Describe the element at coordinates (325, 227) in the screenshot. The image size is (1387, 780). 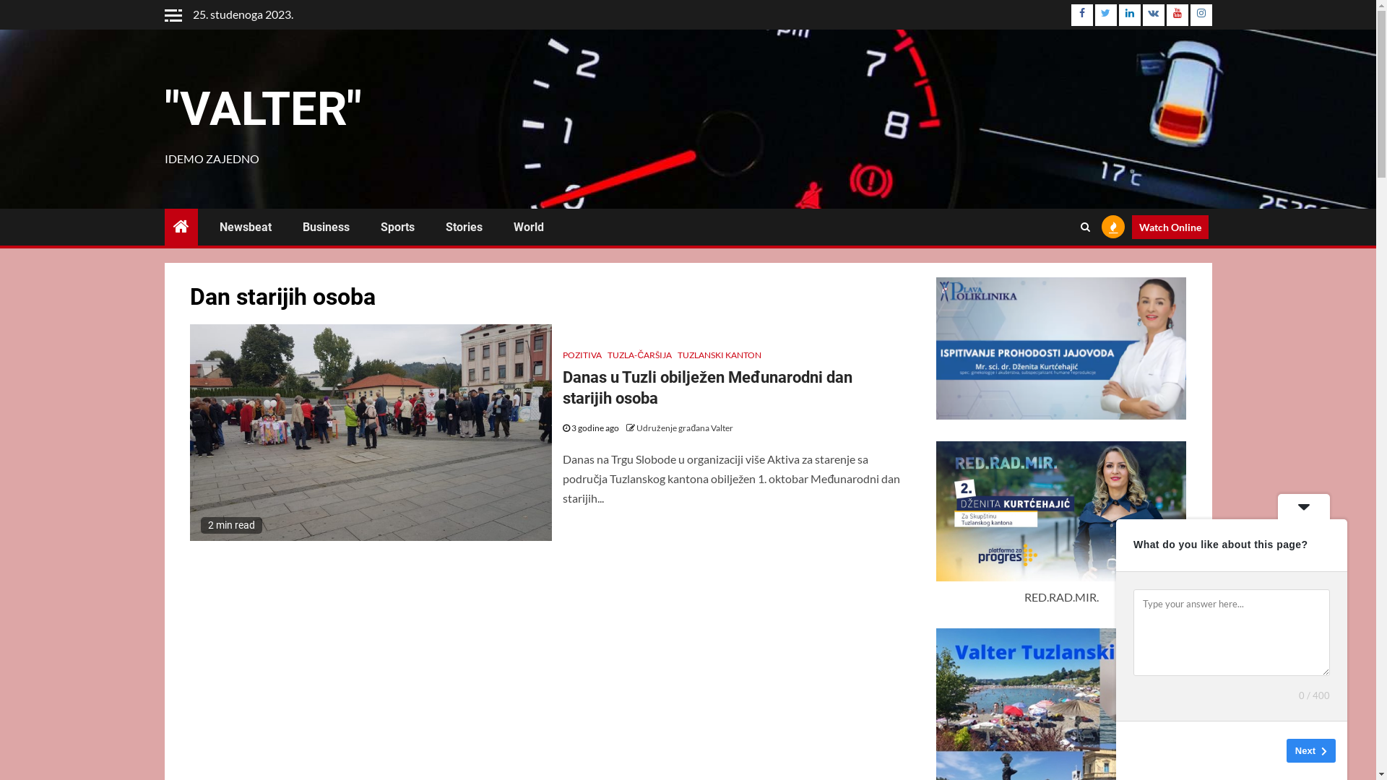
I see `Business` at that location.